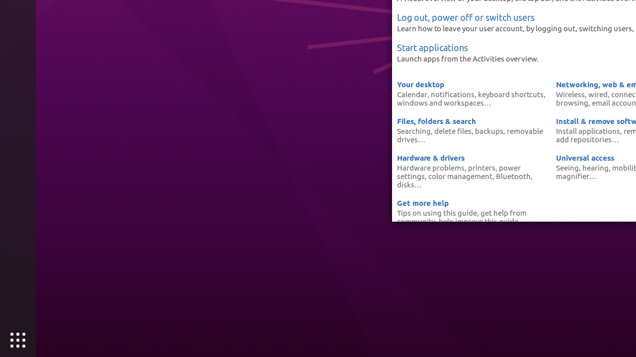 Image resolution: width=636 pixels, height=357 pixels. What do you see at coordinates (453, 131) in the screenshot?
I see `delete files` at bounding box center [453, 131].